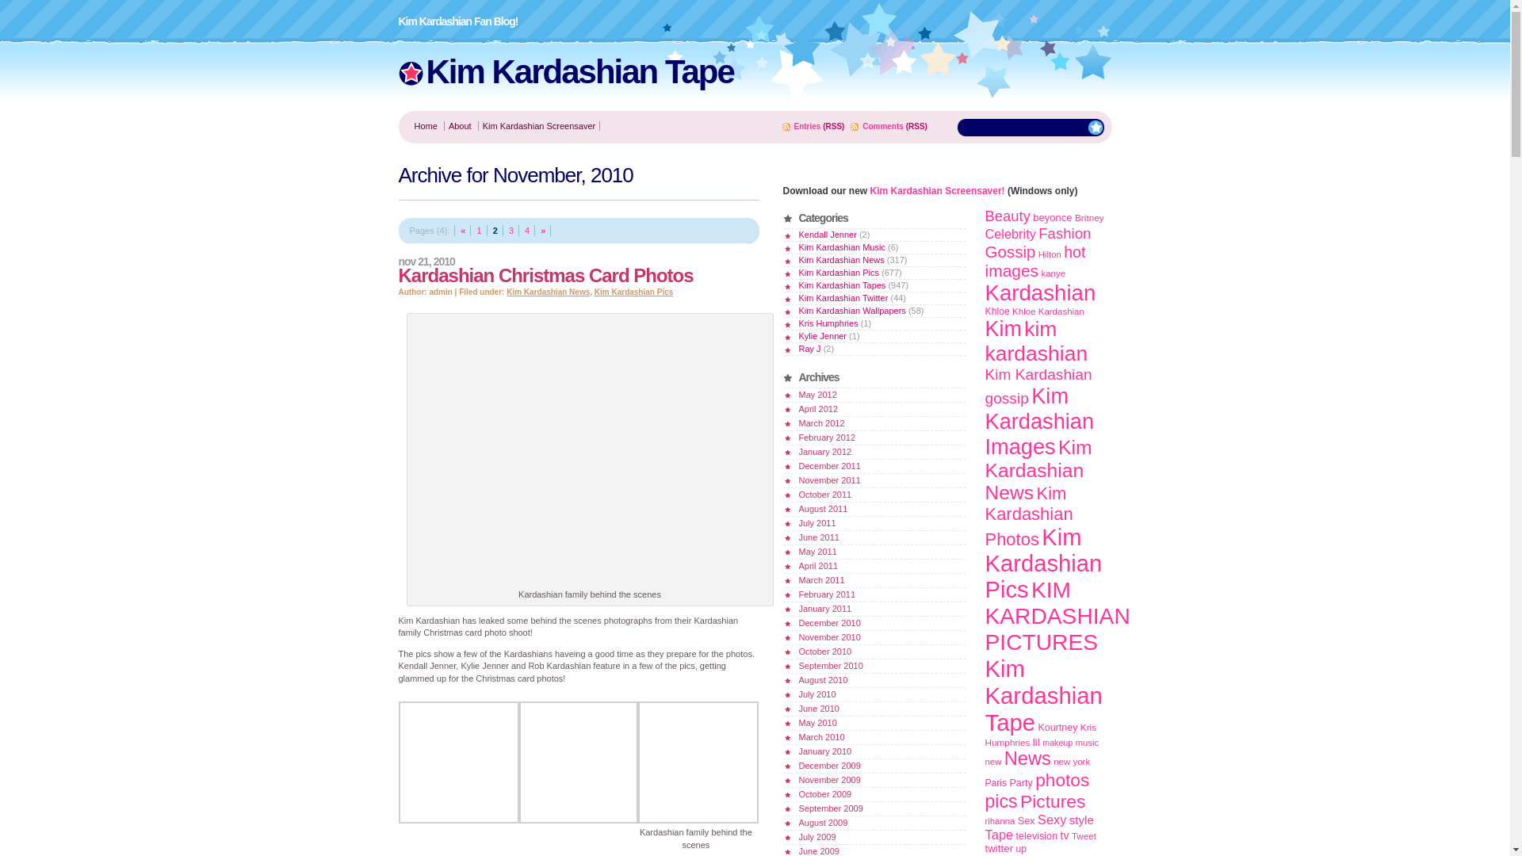 This screenshot has height=856, width=1522. Describe the element at coordinates (545, 274) in the screenshot. I see `Permanent Link to Kardashian Christmas Card Photos` at that location.